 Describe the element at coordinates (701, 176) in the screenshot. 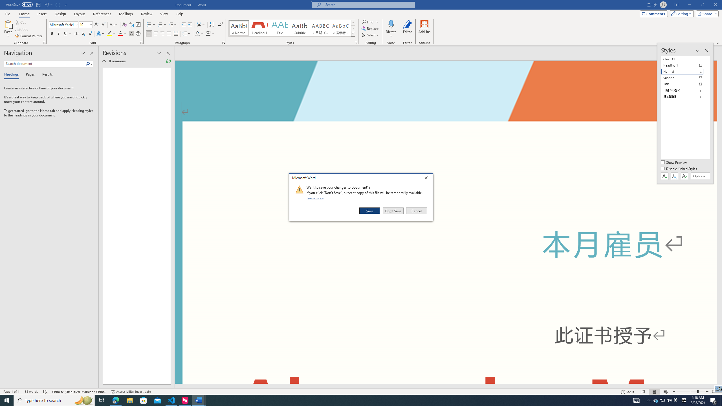

I see `Options...` at that location.